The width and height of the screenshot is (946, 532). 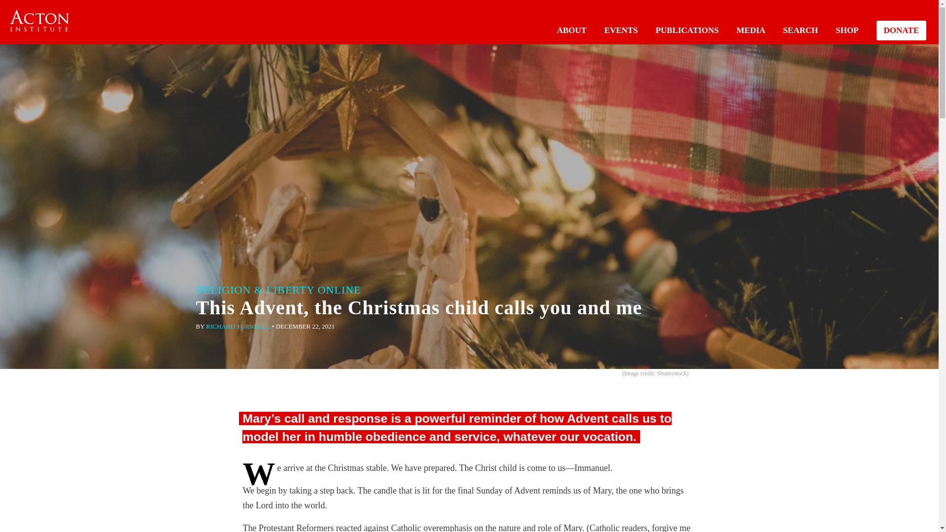 What do you see at coordinates (39, 21) in the screenshot?
I see `The Acton Institute` at bounding box center [39, 21].